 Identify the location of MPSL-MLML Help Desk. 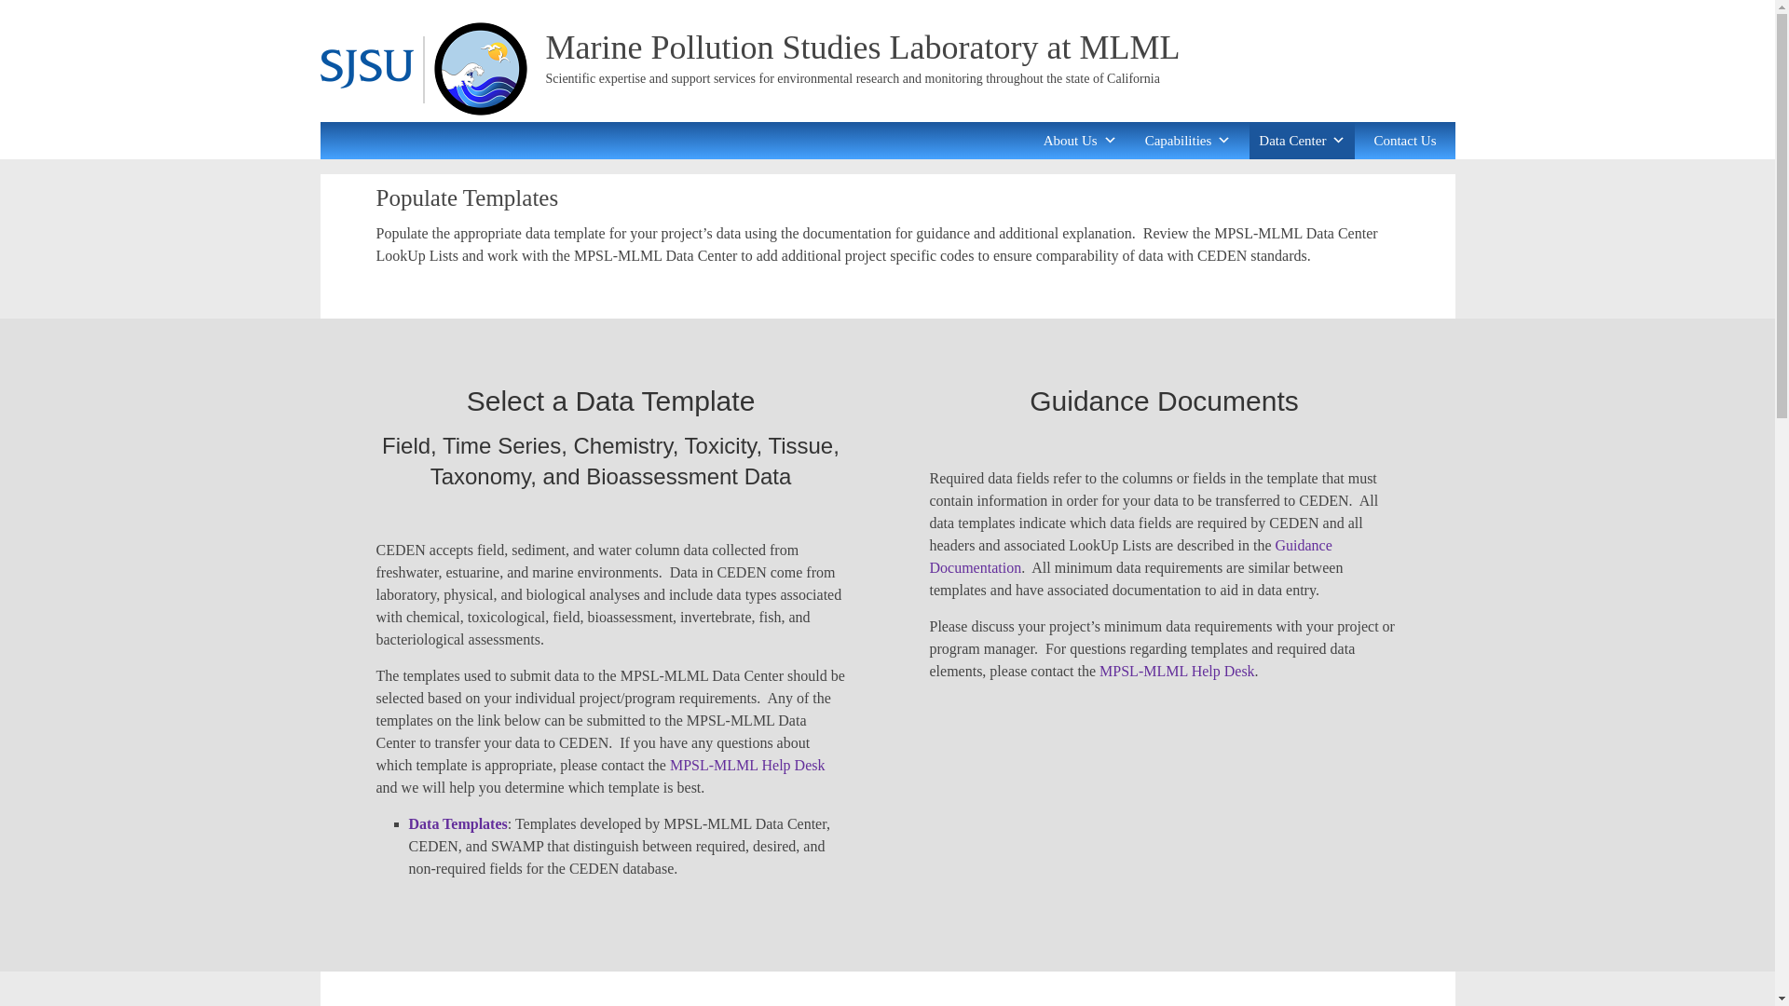
(1178, 671).